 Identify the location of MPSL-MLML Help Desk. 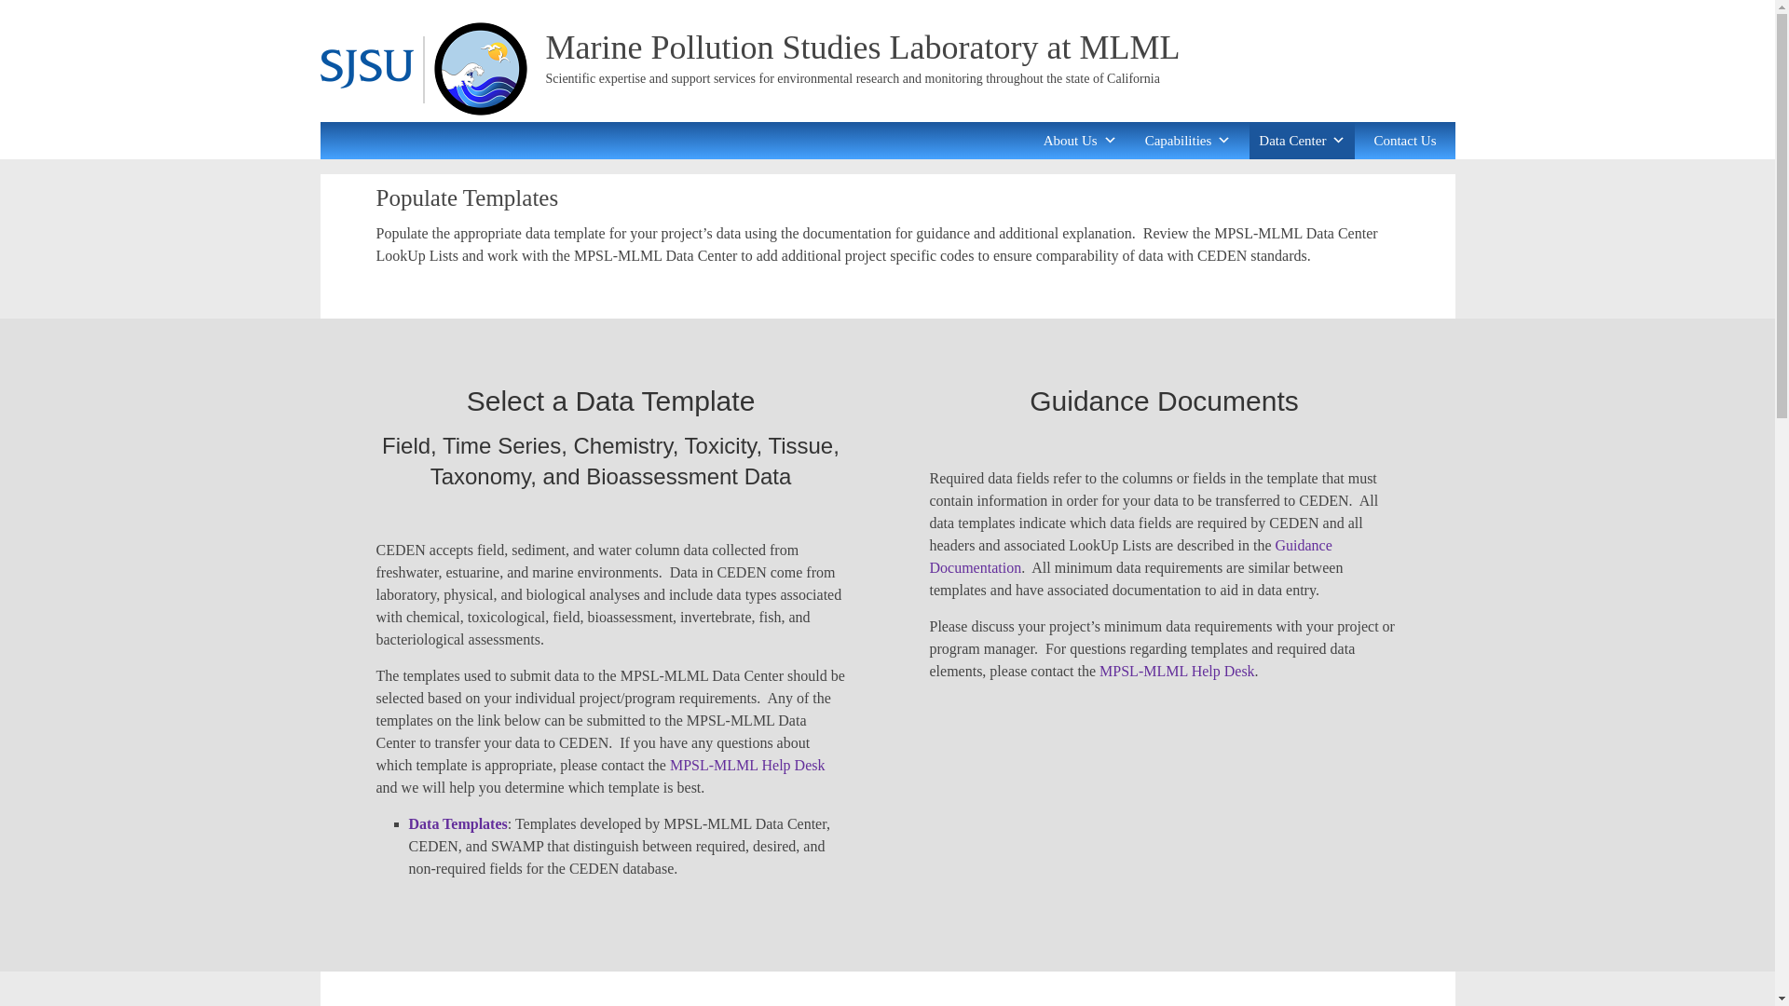
(1178, 671).